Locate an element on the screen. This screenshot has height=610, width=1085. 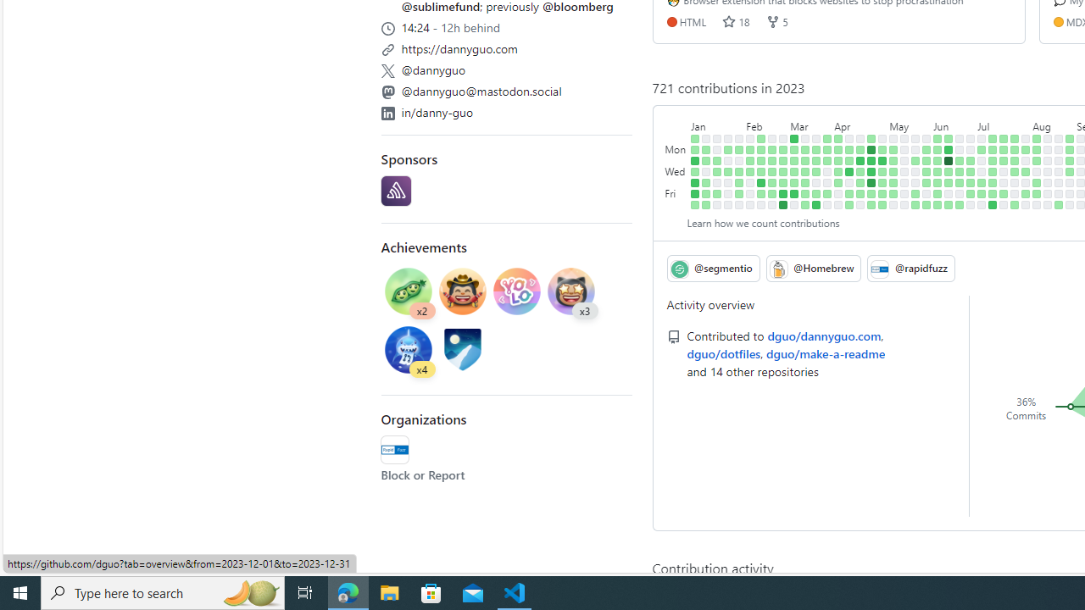
No contributions on July 30th. is located at coordinates (1026, 138).